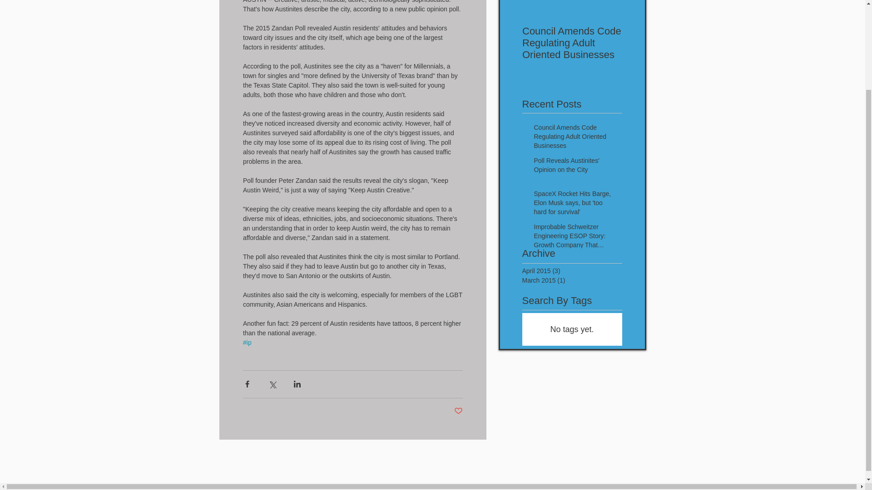  Describe the element at coordinates (572, 43) in the screenshot. I see `Council Amends Code Regulating Adult Oriented Businesses` at that location.